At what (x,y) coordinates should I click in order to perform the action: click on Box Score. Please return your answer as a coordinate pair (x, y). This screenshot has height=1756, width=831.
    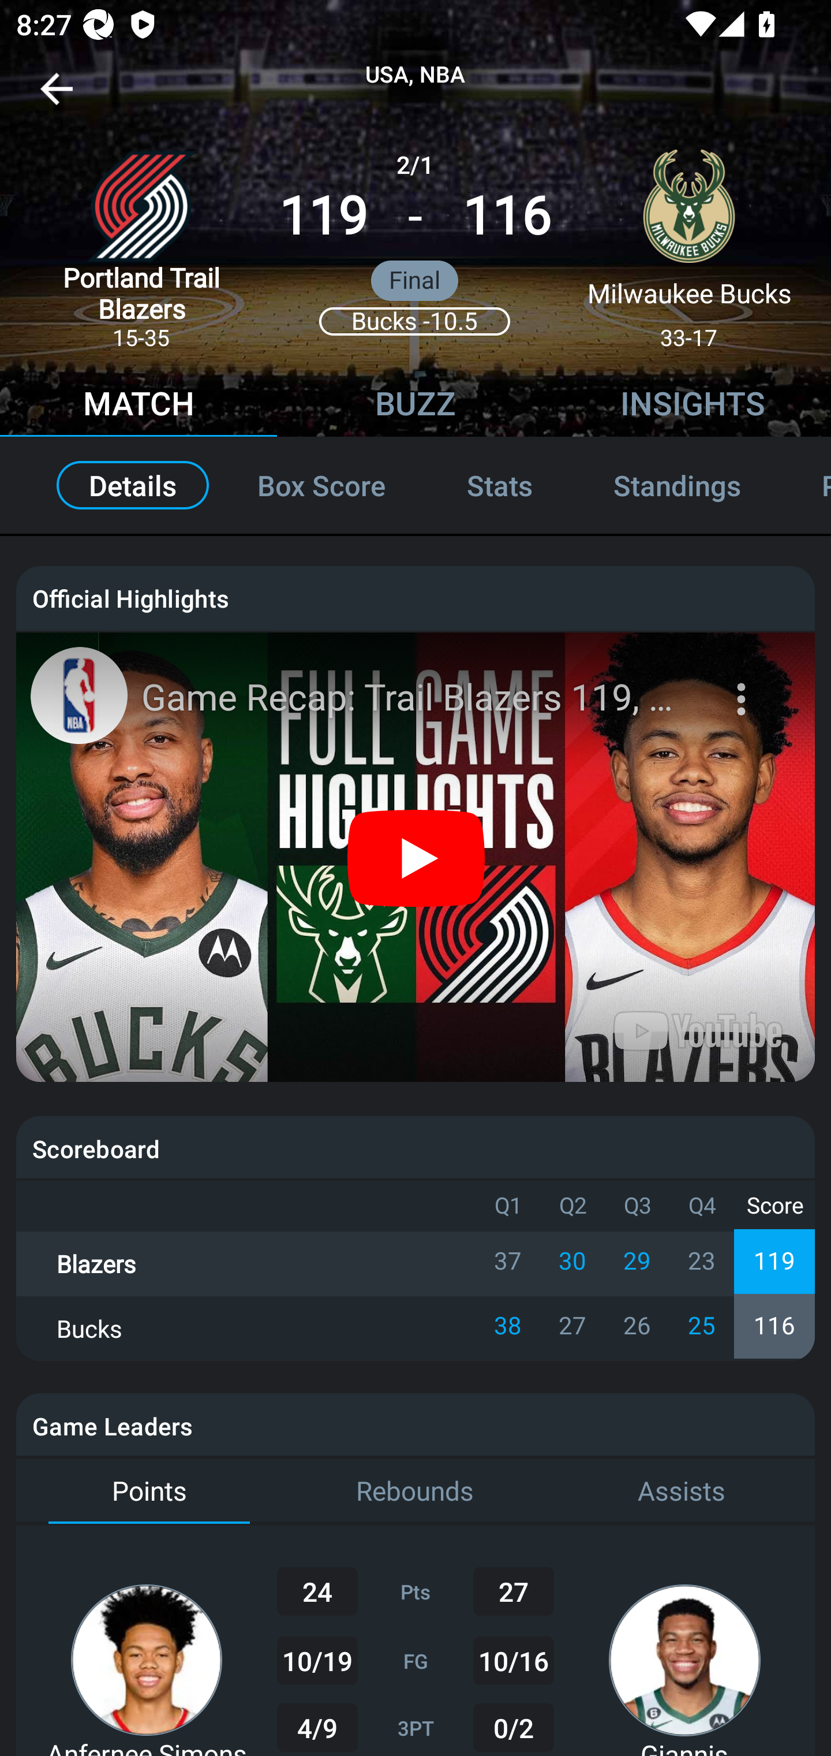
    Looking at the image, I should click on (321, 485).